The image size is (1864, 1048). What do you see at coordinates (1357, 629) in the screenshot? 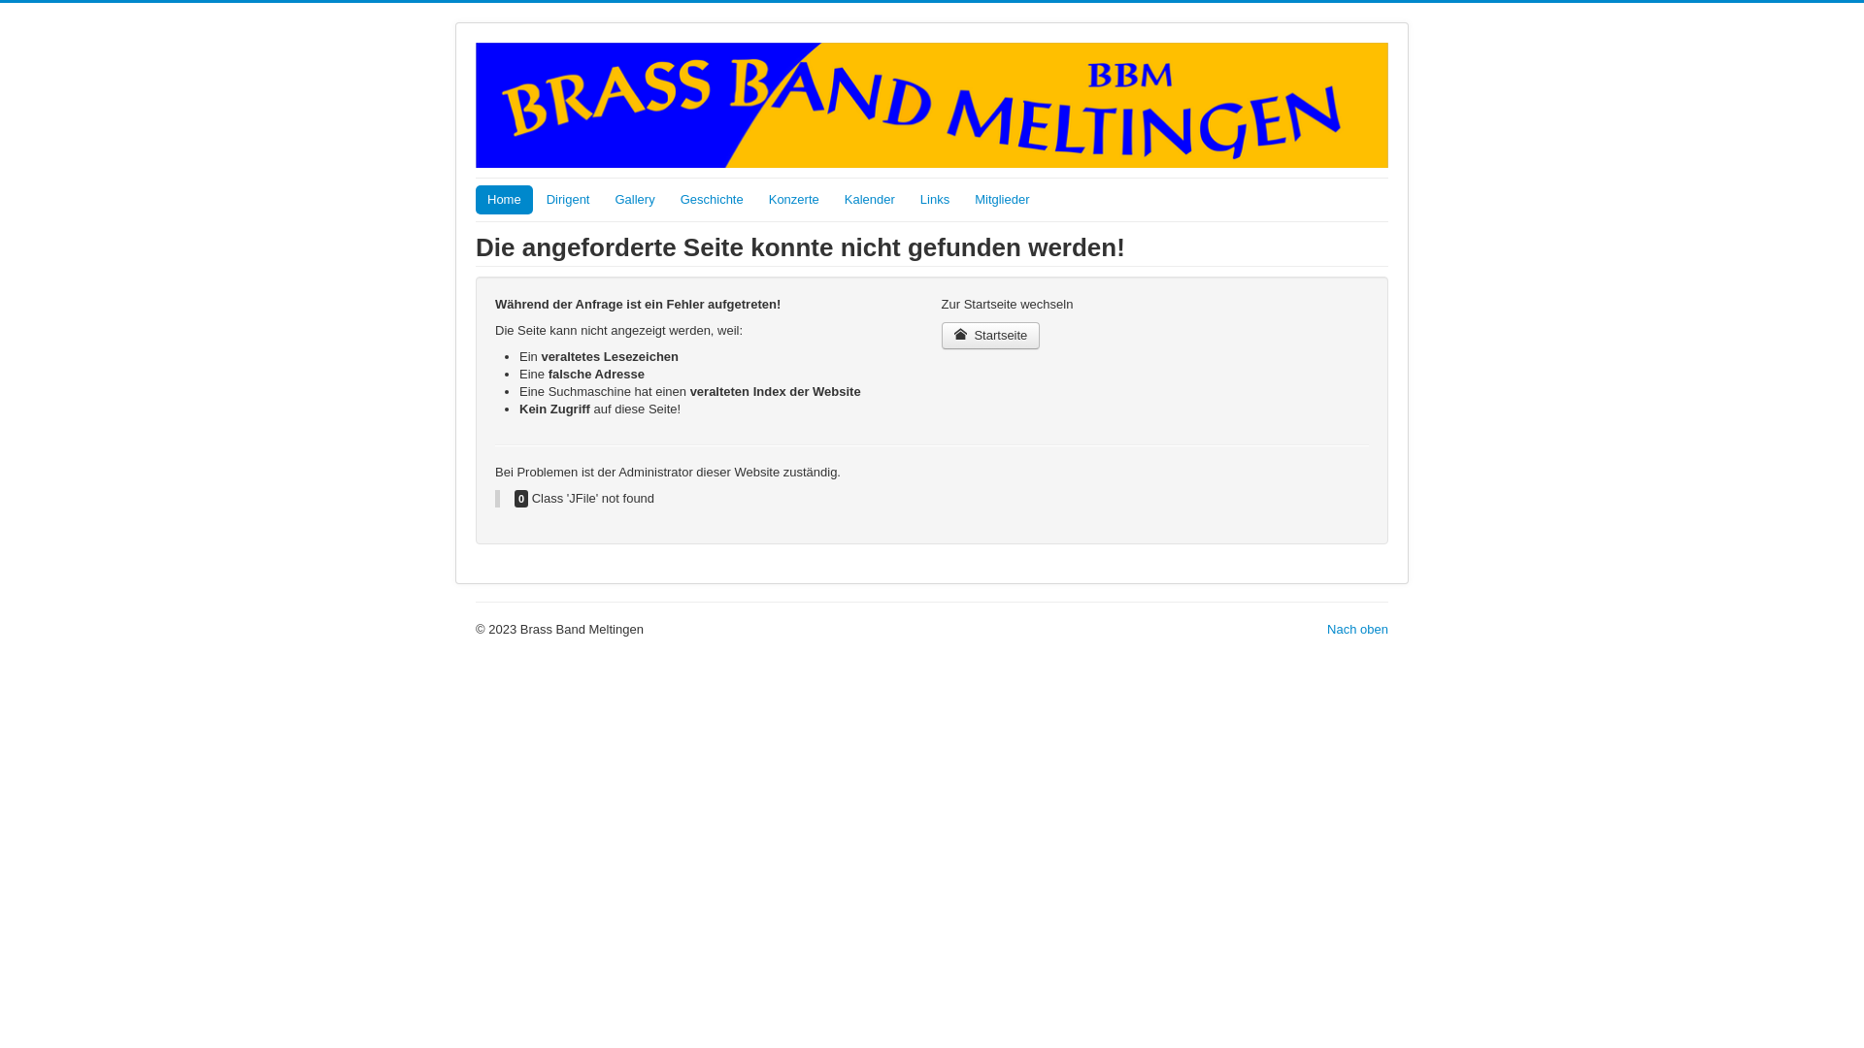
I see `Nach oben` at bounding box center [1357, 629].